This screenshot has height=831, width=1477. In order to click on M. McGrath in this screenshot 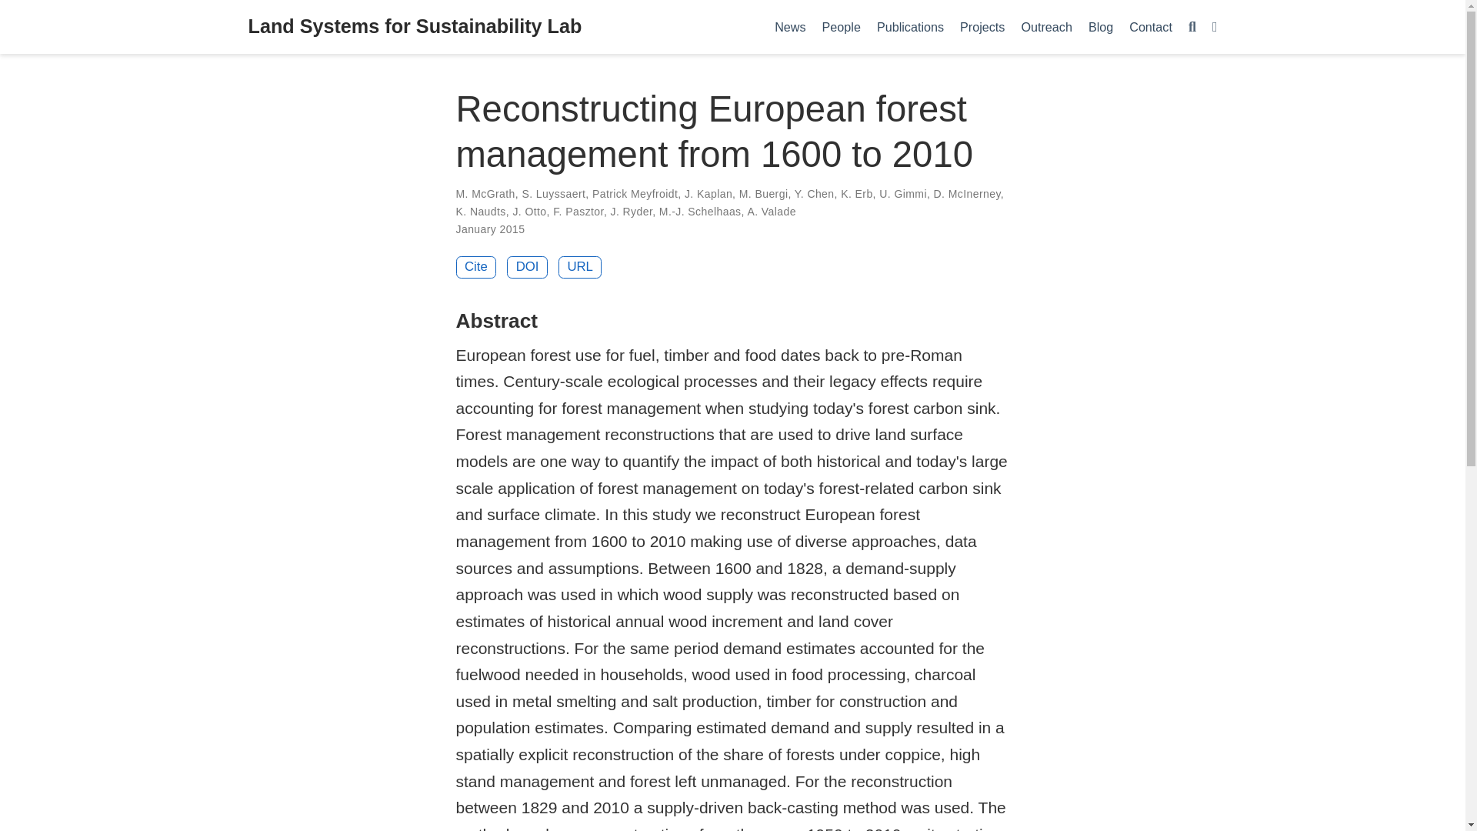, I will do `click(485, 194)`.